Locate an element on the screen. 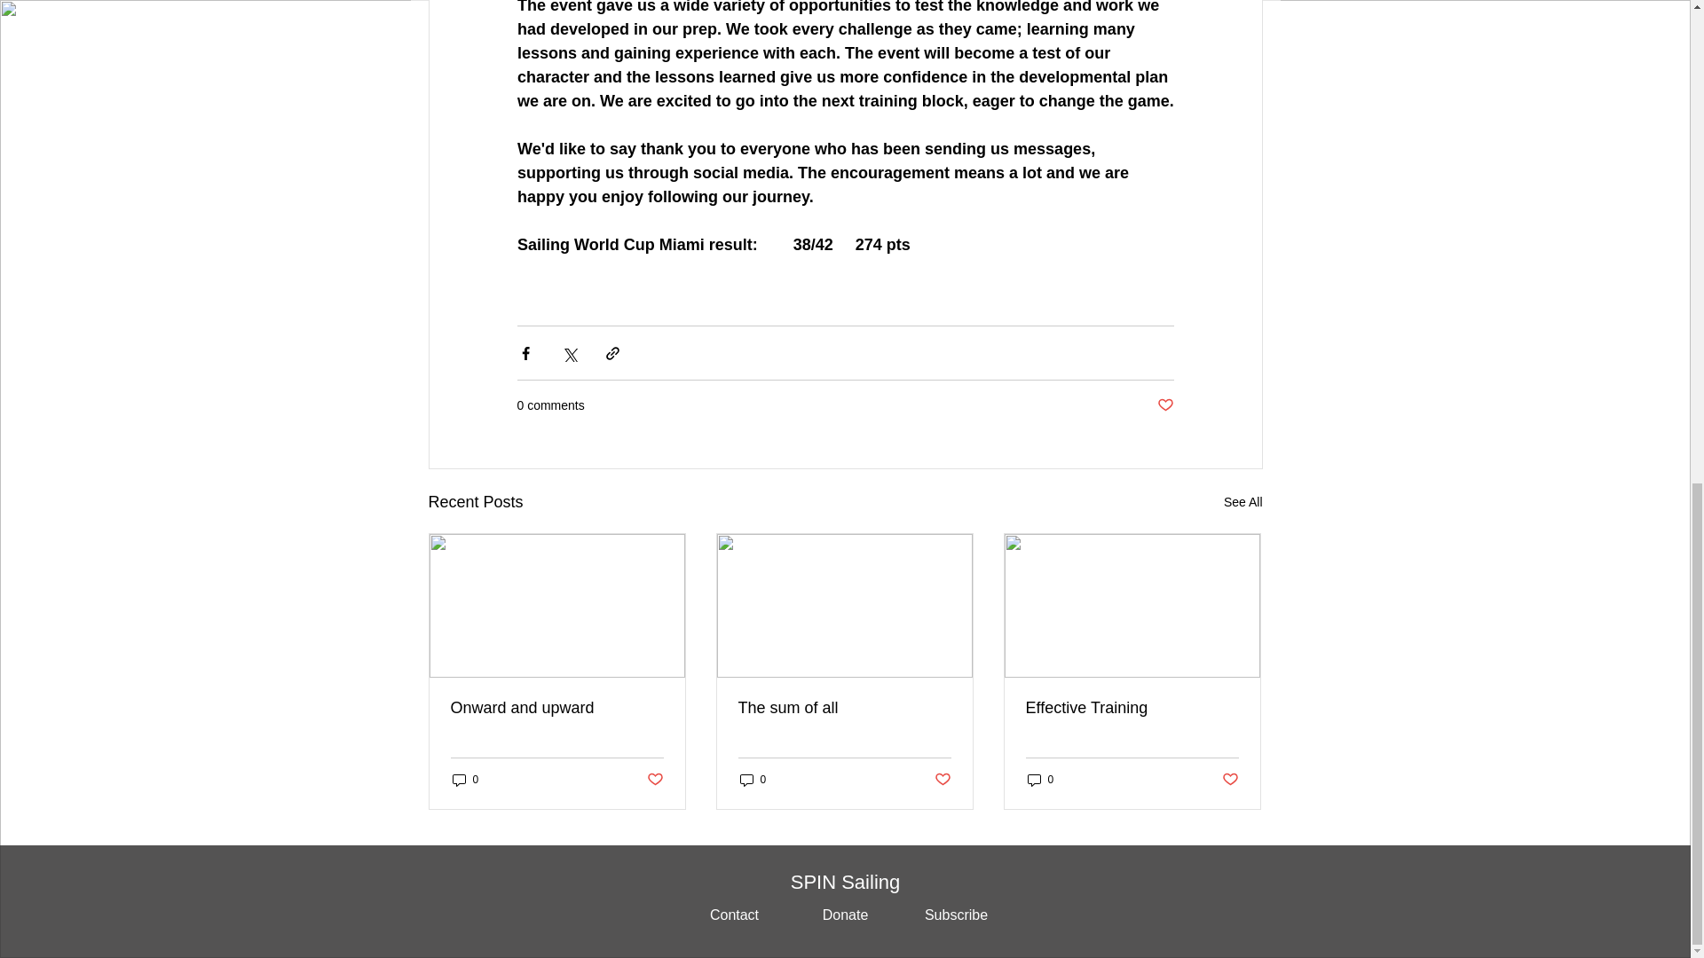 This screenshot has width=1704, height=958. Donate is located at coordinates (846, 915).